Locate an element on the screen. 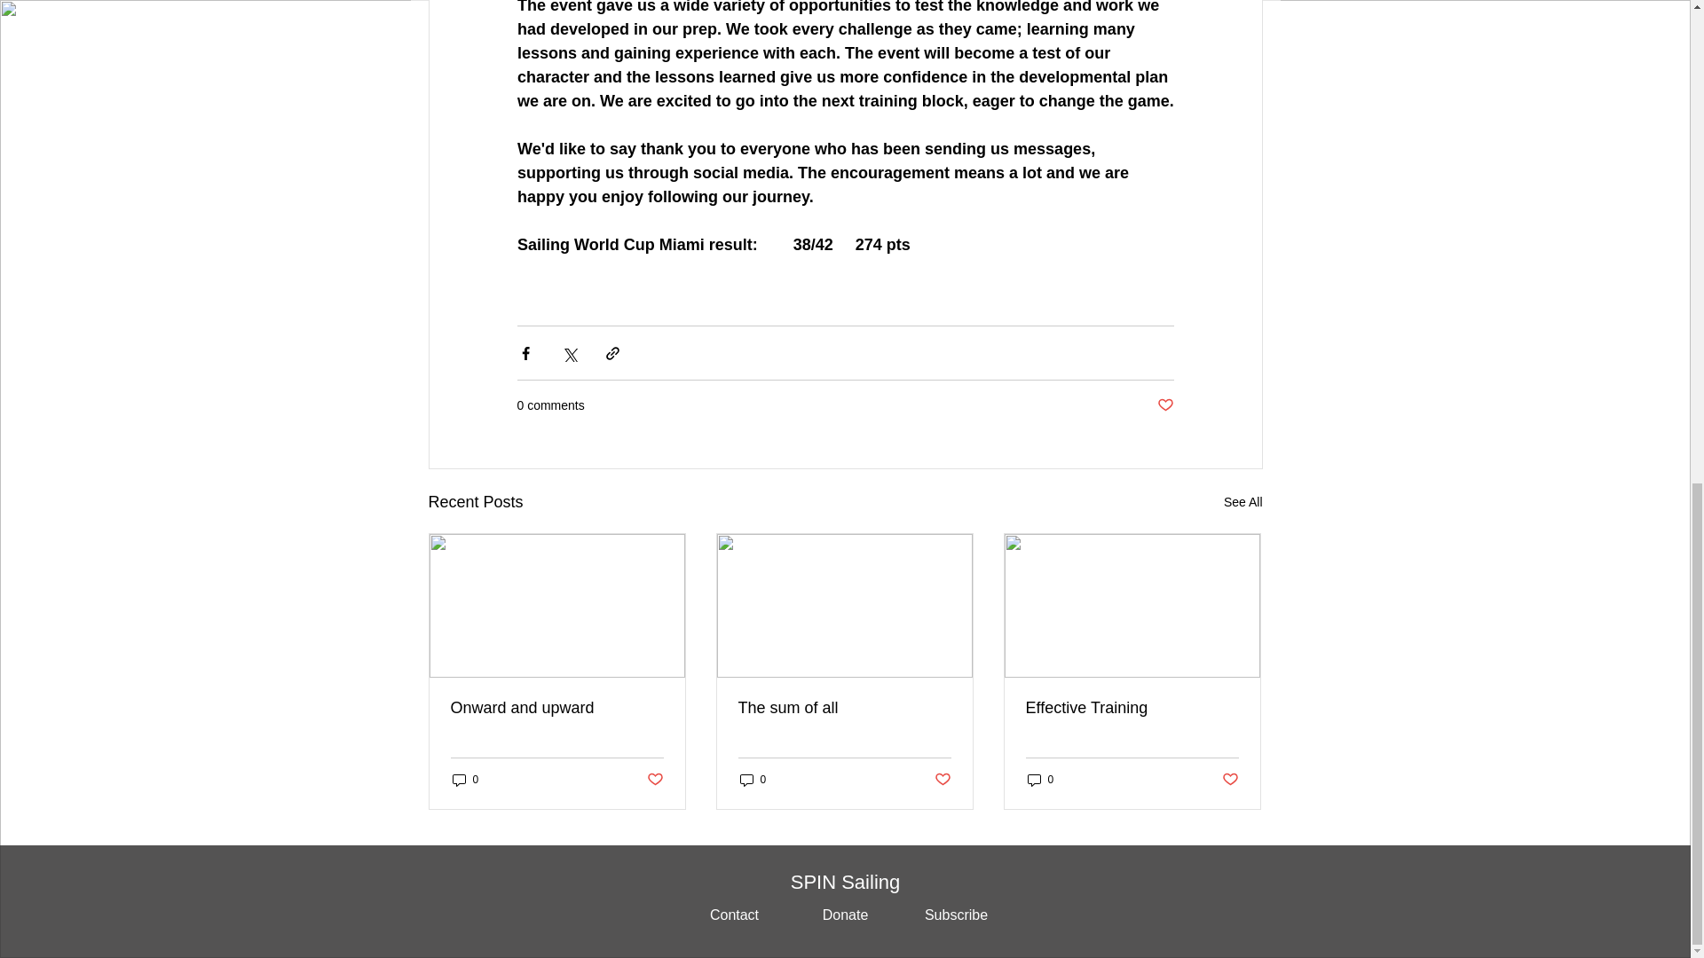 This screenshot has width=1704, height=958. Donate is located at coordinates (846, 915).